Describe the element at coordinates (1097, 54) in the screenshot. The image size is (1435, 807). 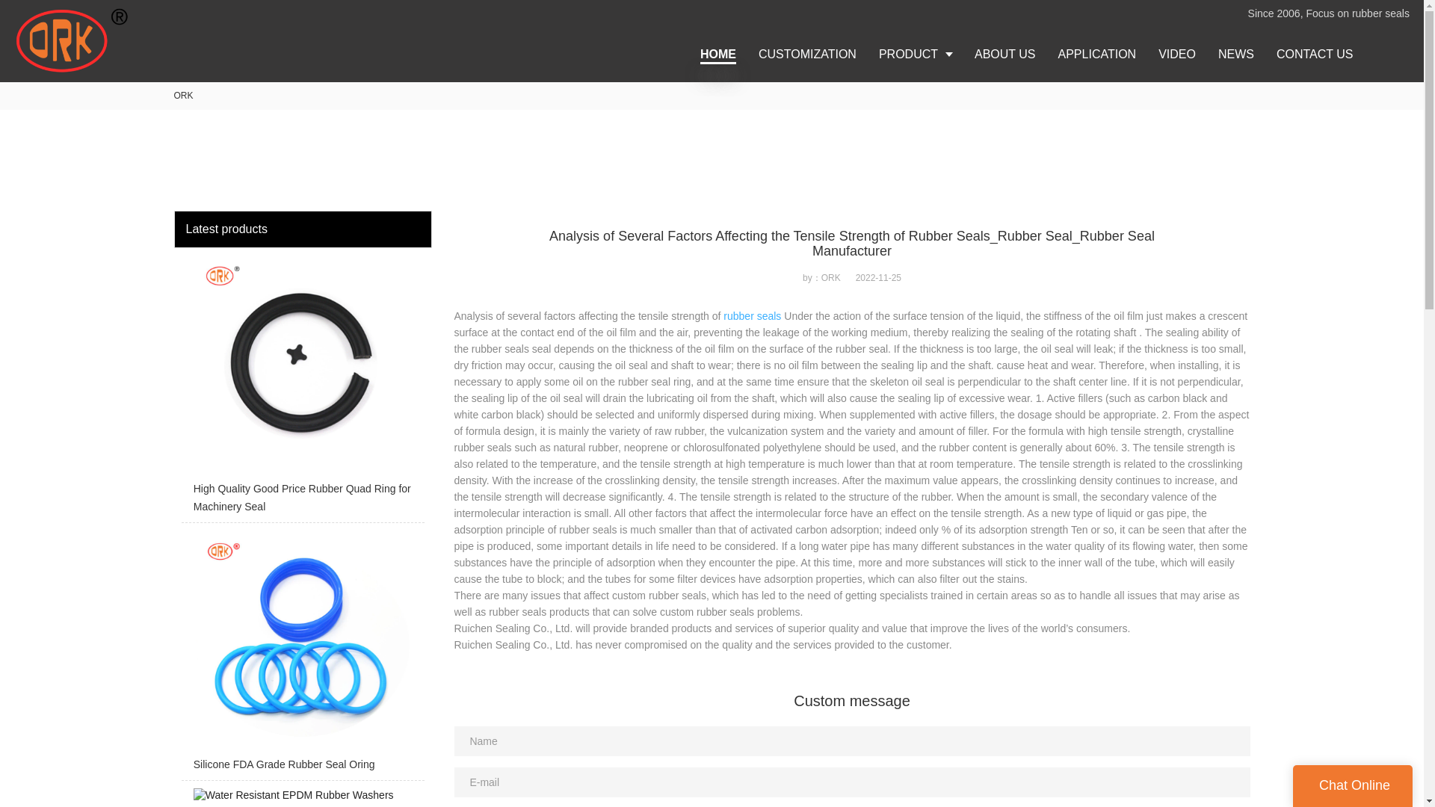
I see `APPLICATION` at that location.